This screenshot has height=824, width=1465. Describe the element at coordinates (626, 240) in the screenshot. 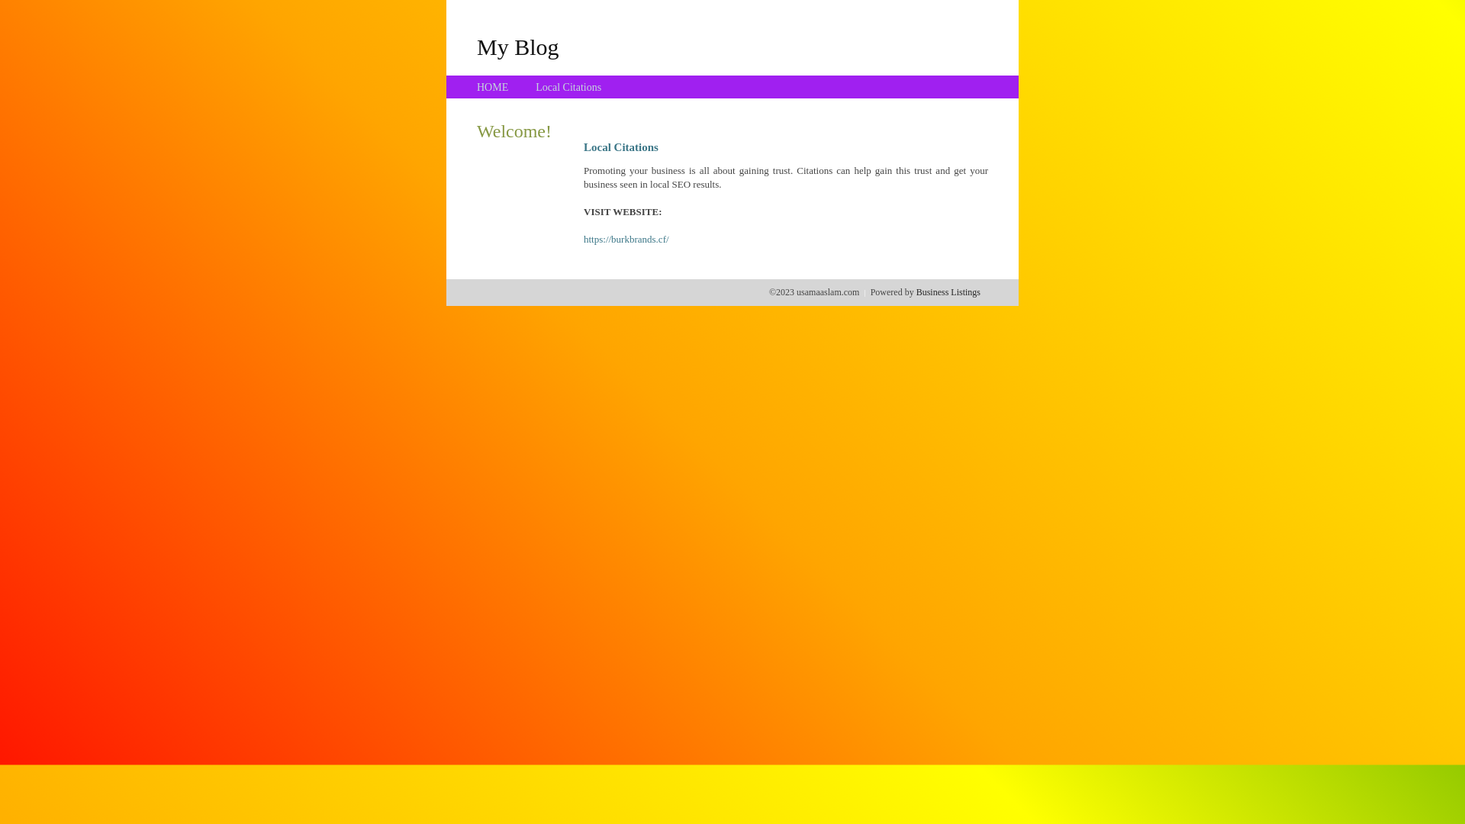

I see `https://burkbrands.cf/` at that location.